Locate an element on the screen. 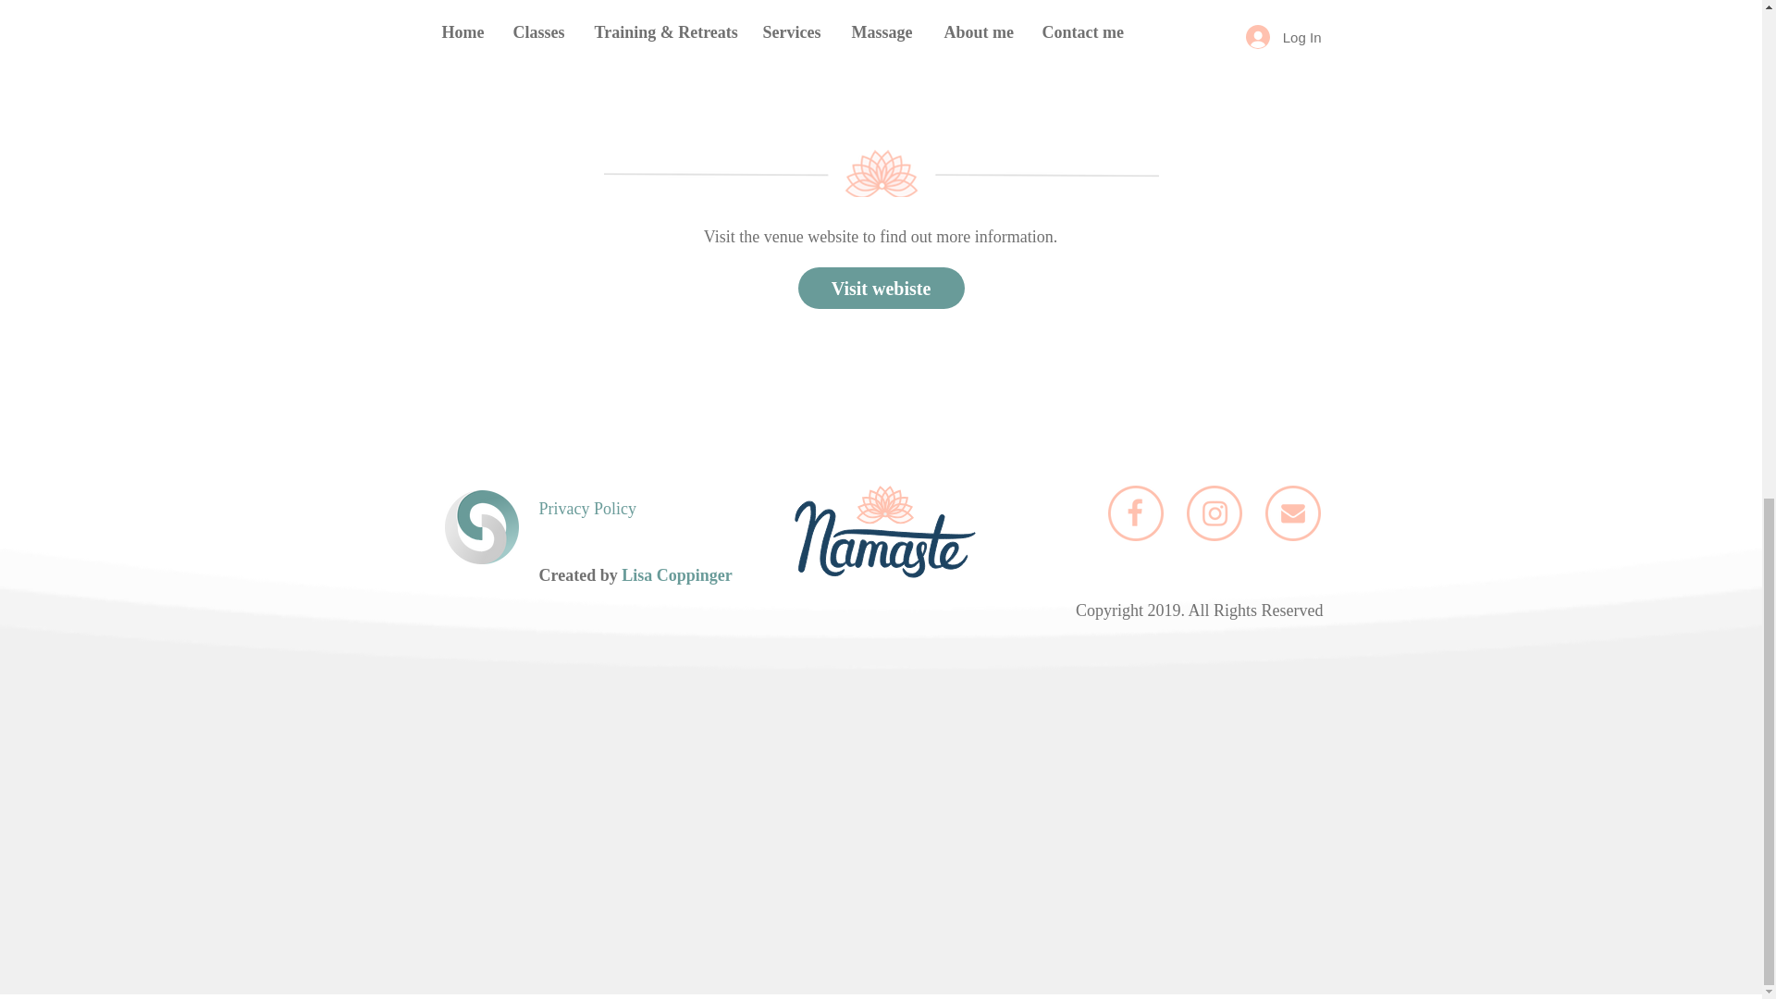  Privacy Policy is located at coordinates (586, 509).